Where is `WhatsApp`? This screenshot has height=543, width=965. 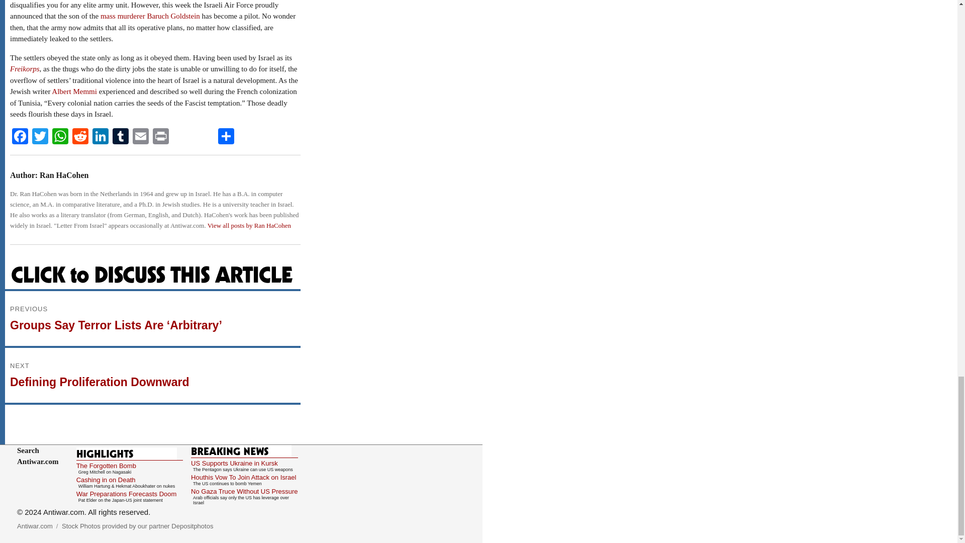
WhatsApp is located at coordinates (60, 137).